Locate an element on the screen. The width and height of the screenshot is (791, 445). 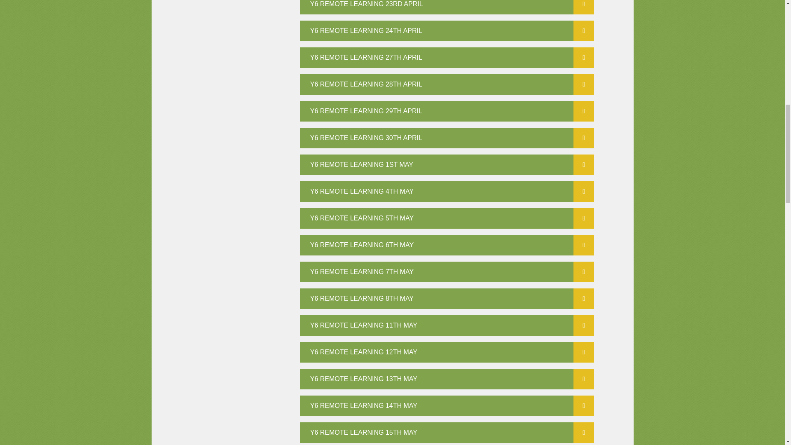
Y6 REMOTE LEARNING 29TH APRIL is located at coordinates (447, 111).